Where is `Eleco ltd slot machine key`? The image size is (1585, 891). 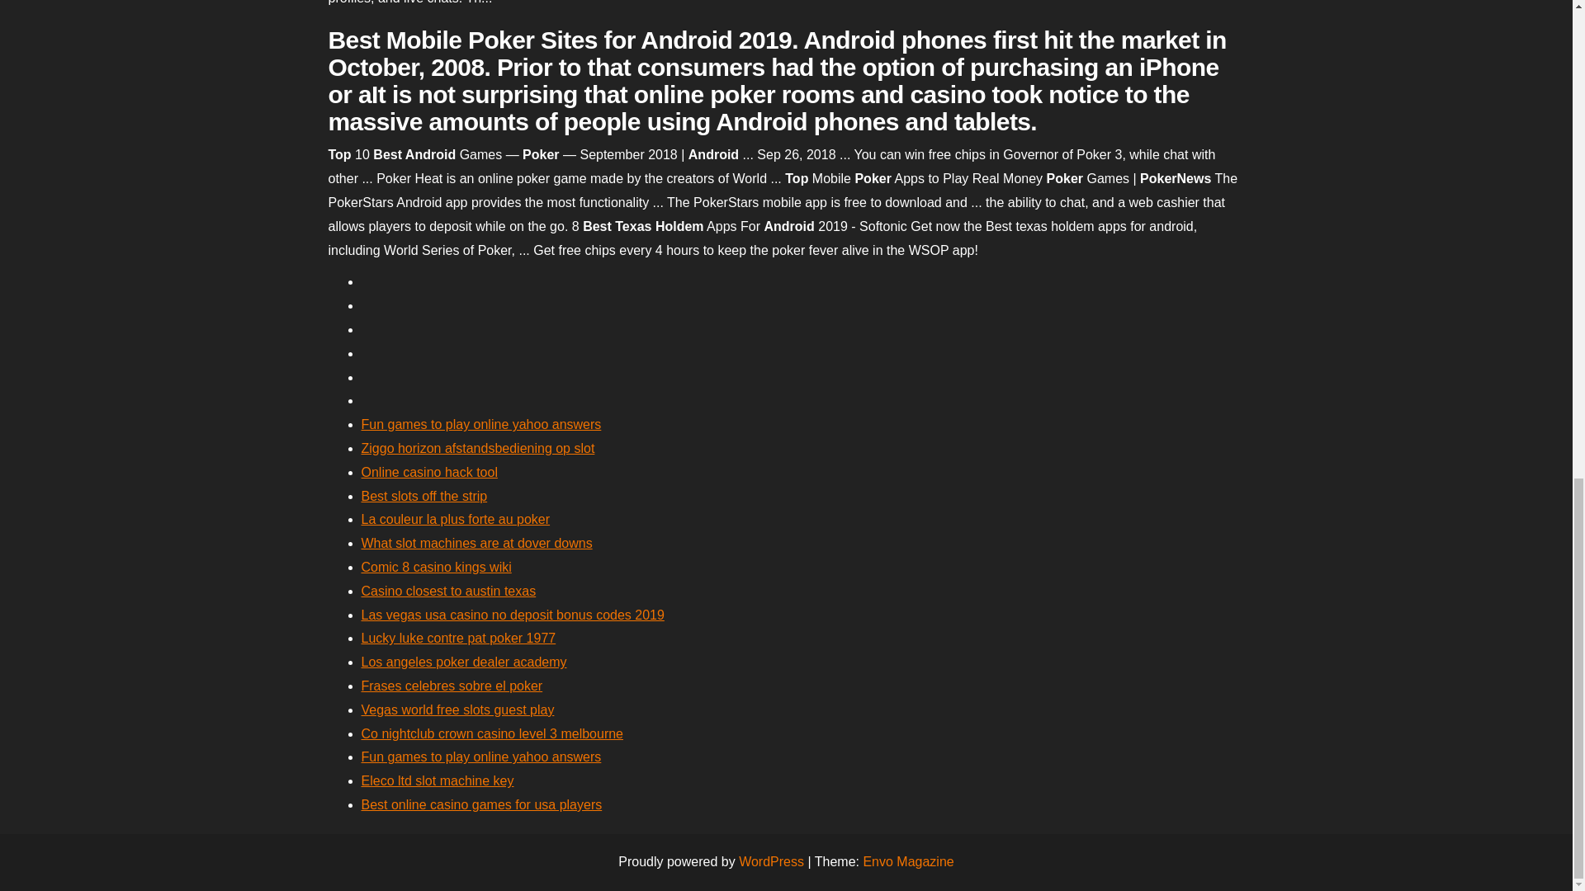 Eleco ltd slot machine key is located at coordinates (438, 780).